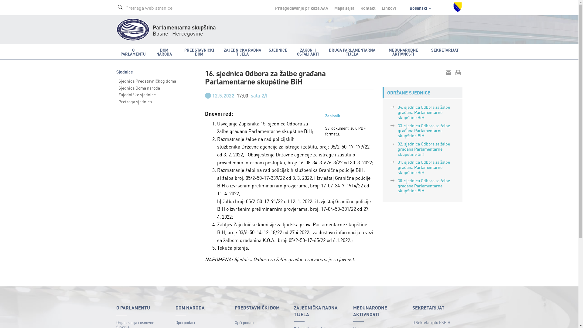  I want to click on SJEDNICE, so click(278, 52).